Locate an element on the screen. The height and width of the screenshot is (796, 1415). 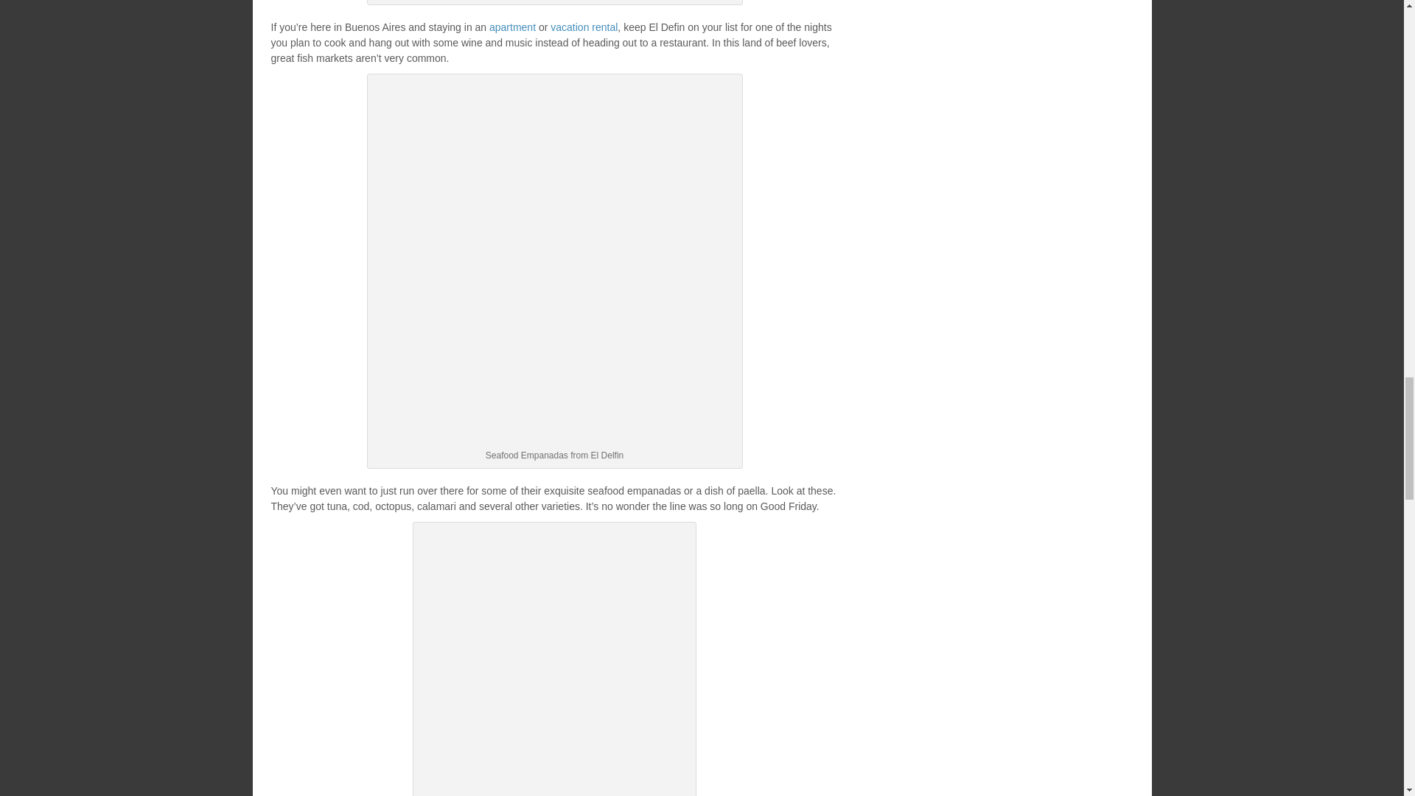
The Pad is located at coordinates (584, 27).